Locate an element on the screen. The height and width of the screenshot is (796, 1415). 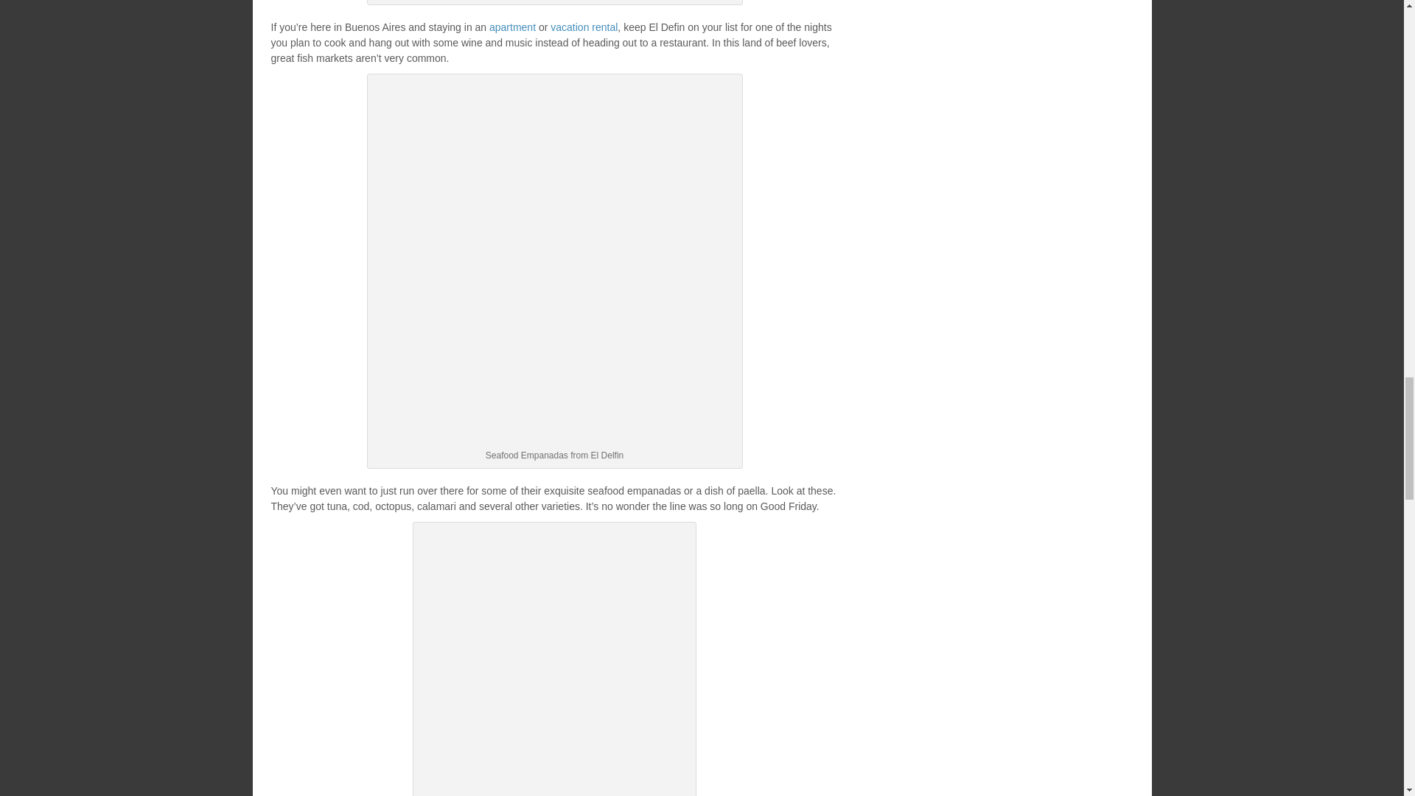
The Pad is located at coordinates (584, 27).